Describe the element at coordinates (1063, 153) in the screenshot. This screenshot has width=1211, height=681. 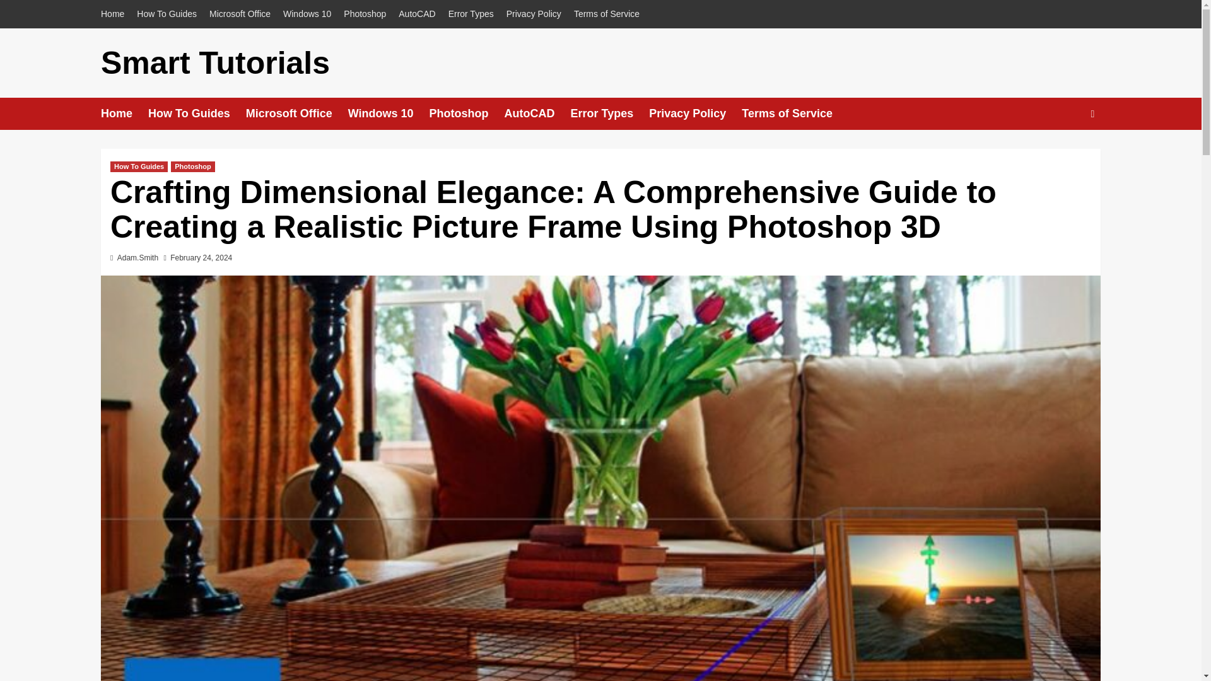
I see `Search` at that location.